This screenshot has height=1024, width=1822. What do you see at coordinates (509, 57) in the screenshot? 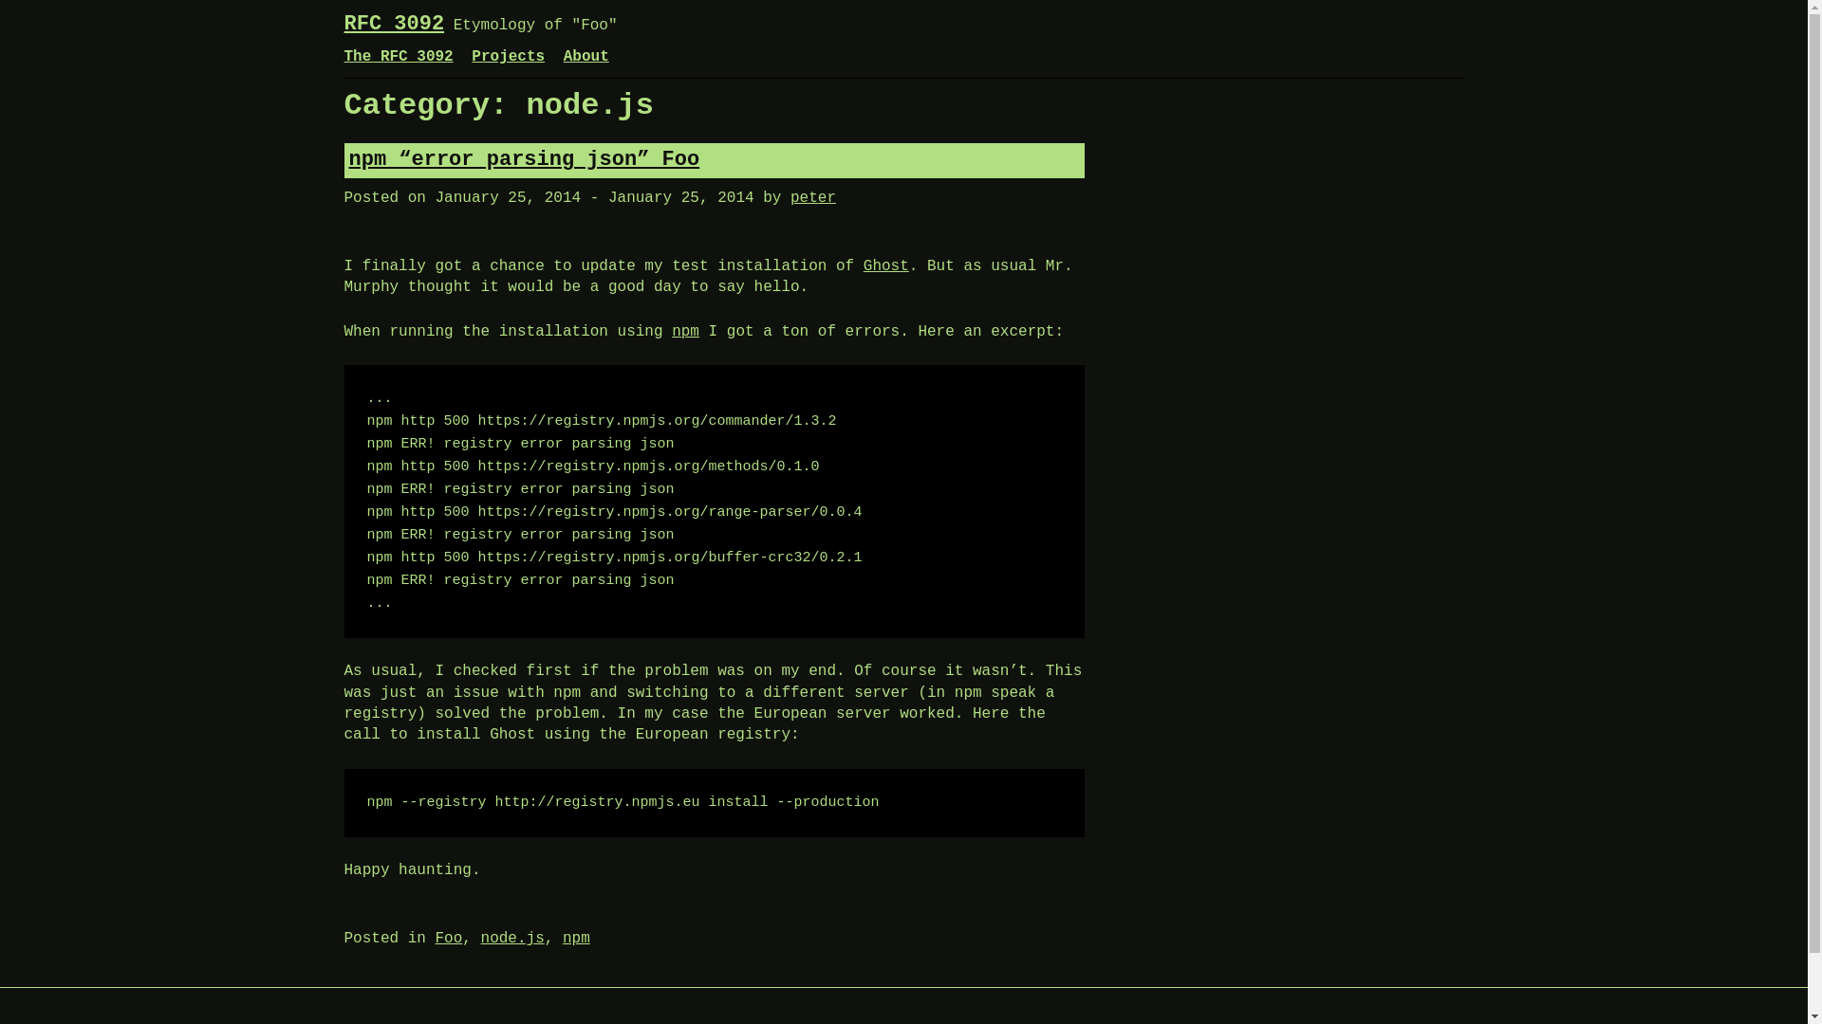
I see `Projects` at bounding box center [509, 57].